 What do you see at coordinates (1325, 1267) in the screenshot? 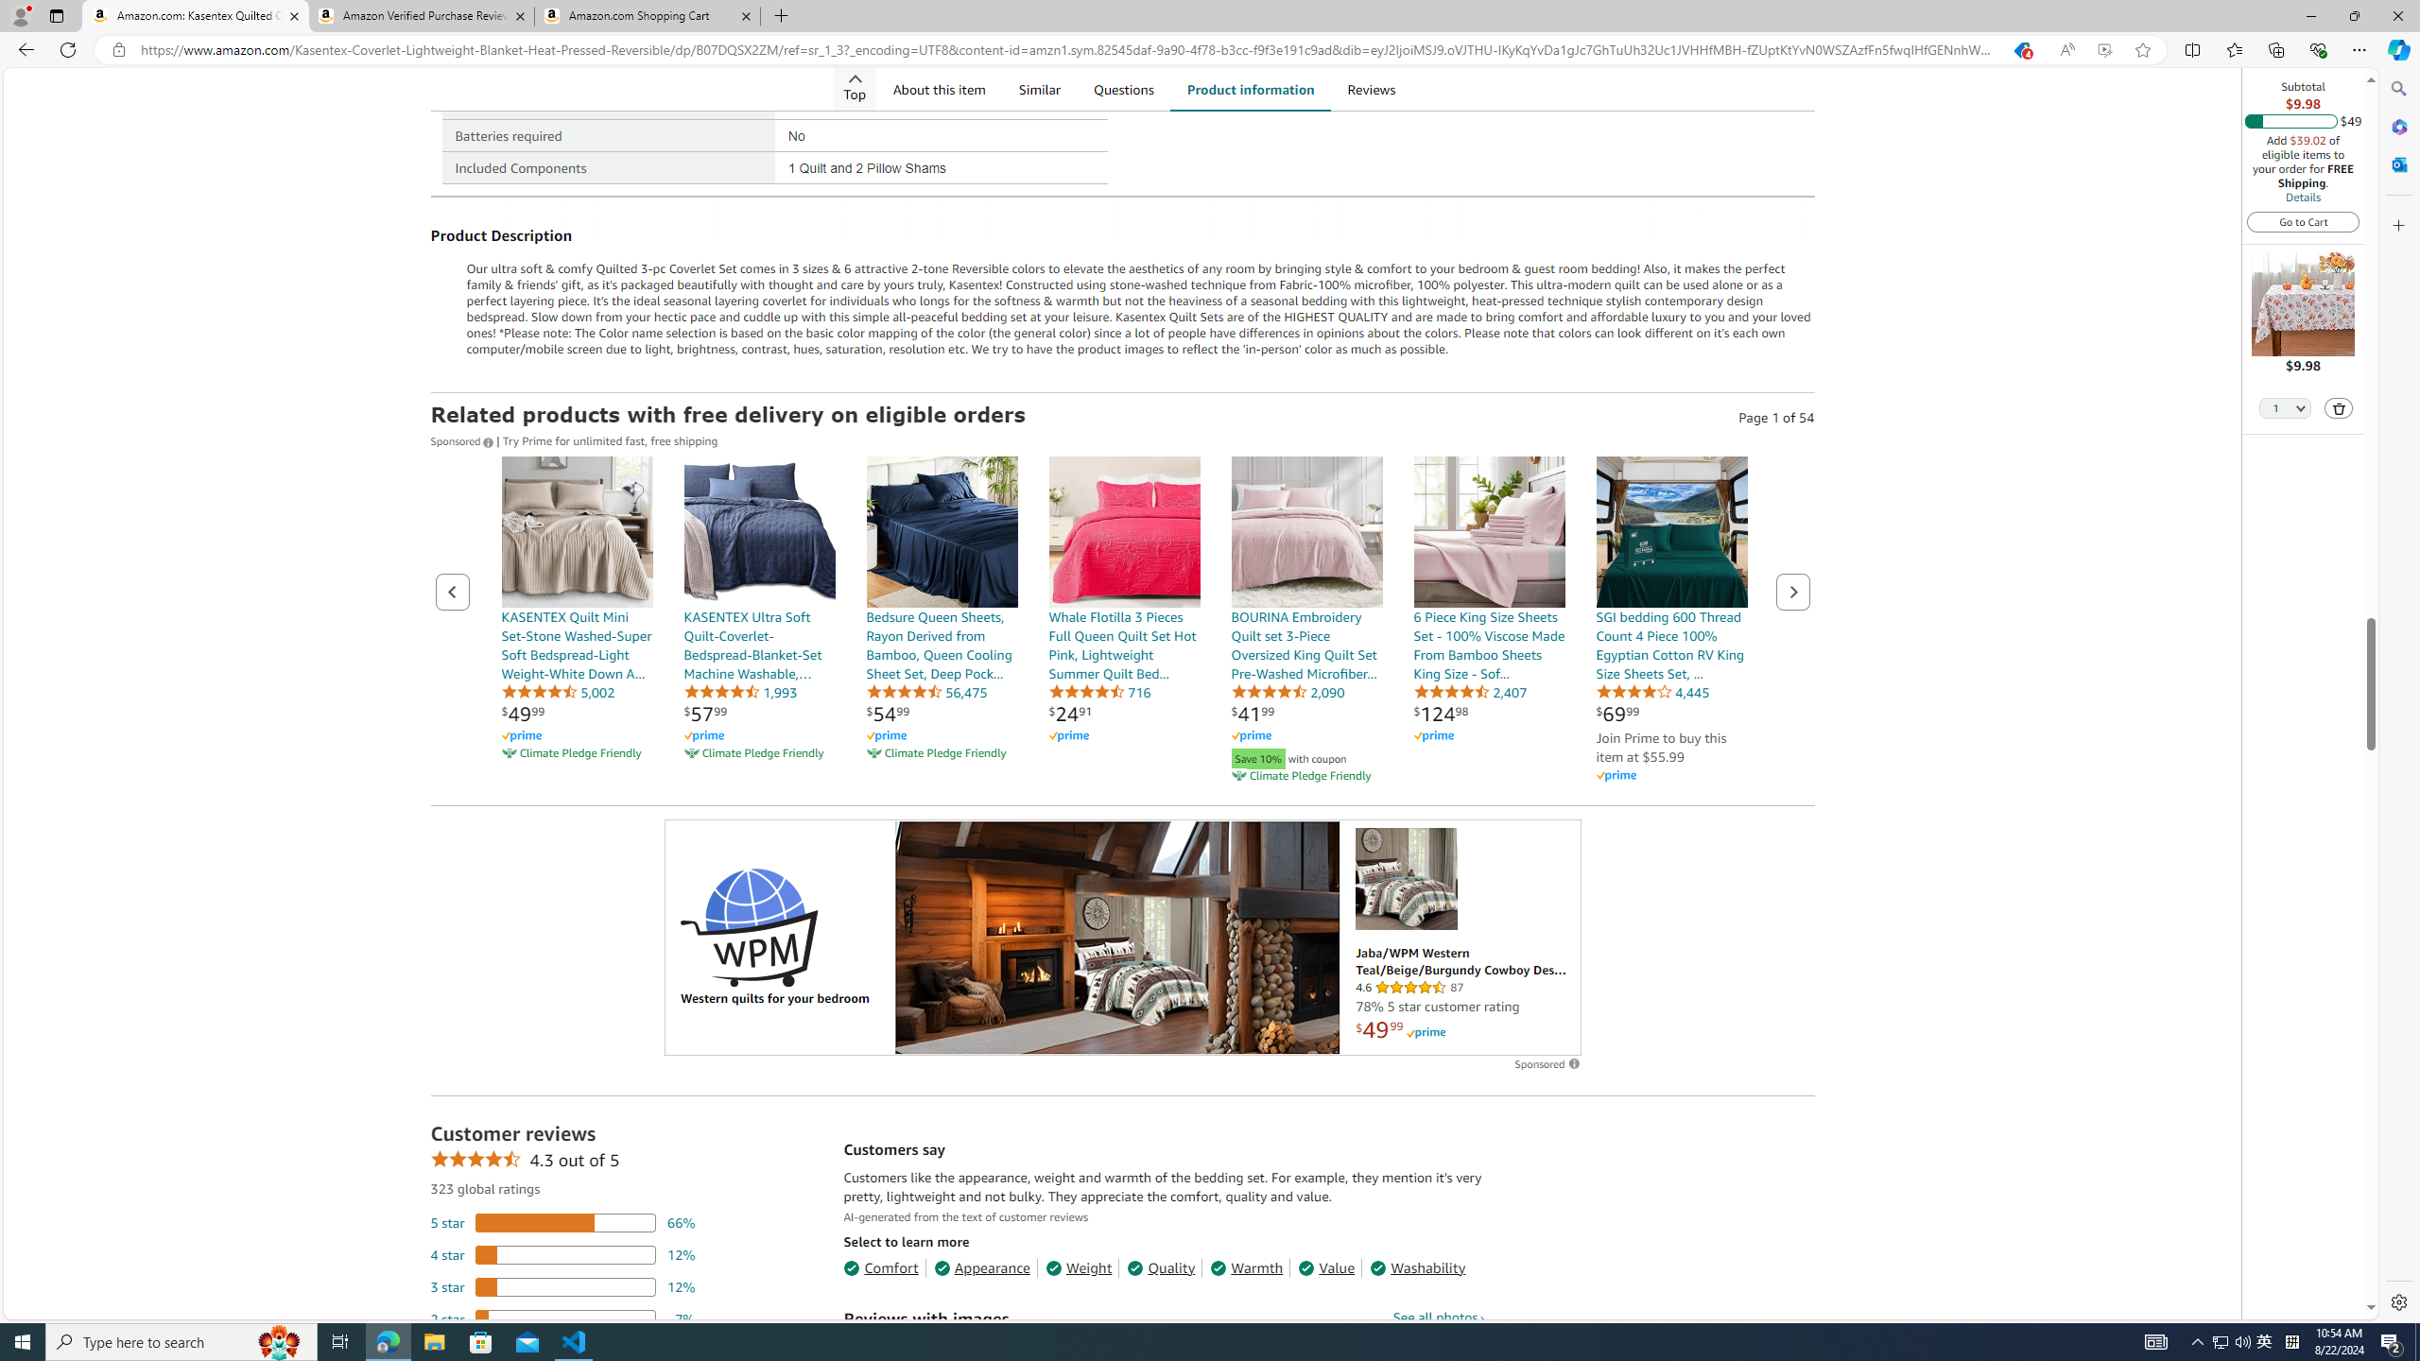
I see `Value` at bounding box center [1325, 1267].